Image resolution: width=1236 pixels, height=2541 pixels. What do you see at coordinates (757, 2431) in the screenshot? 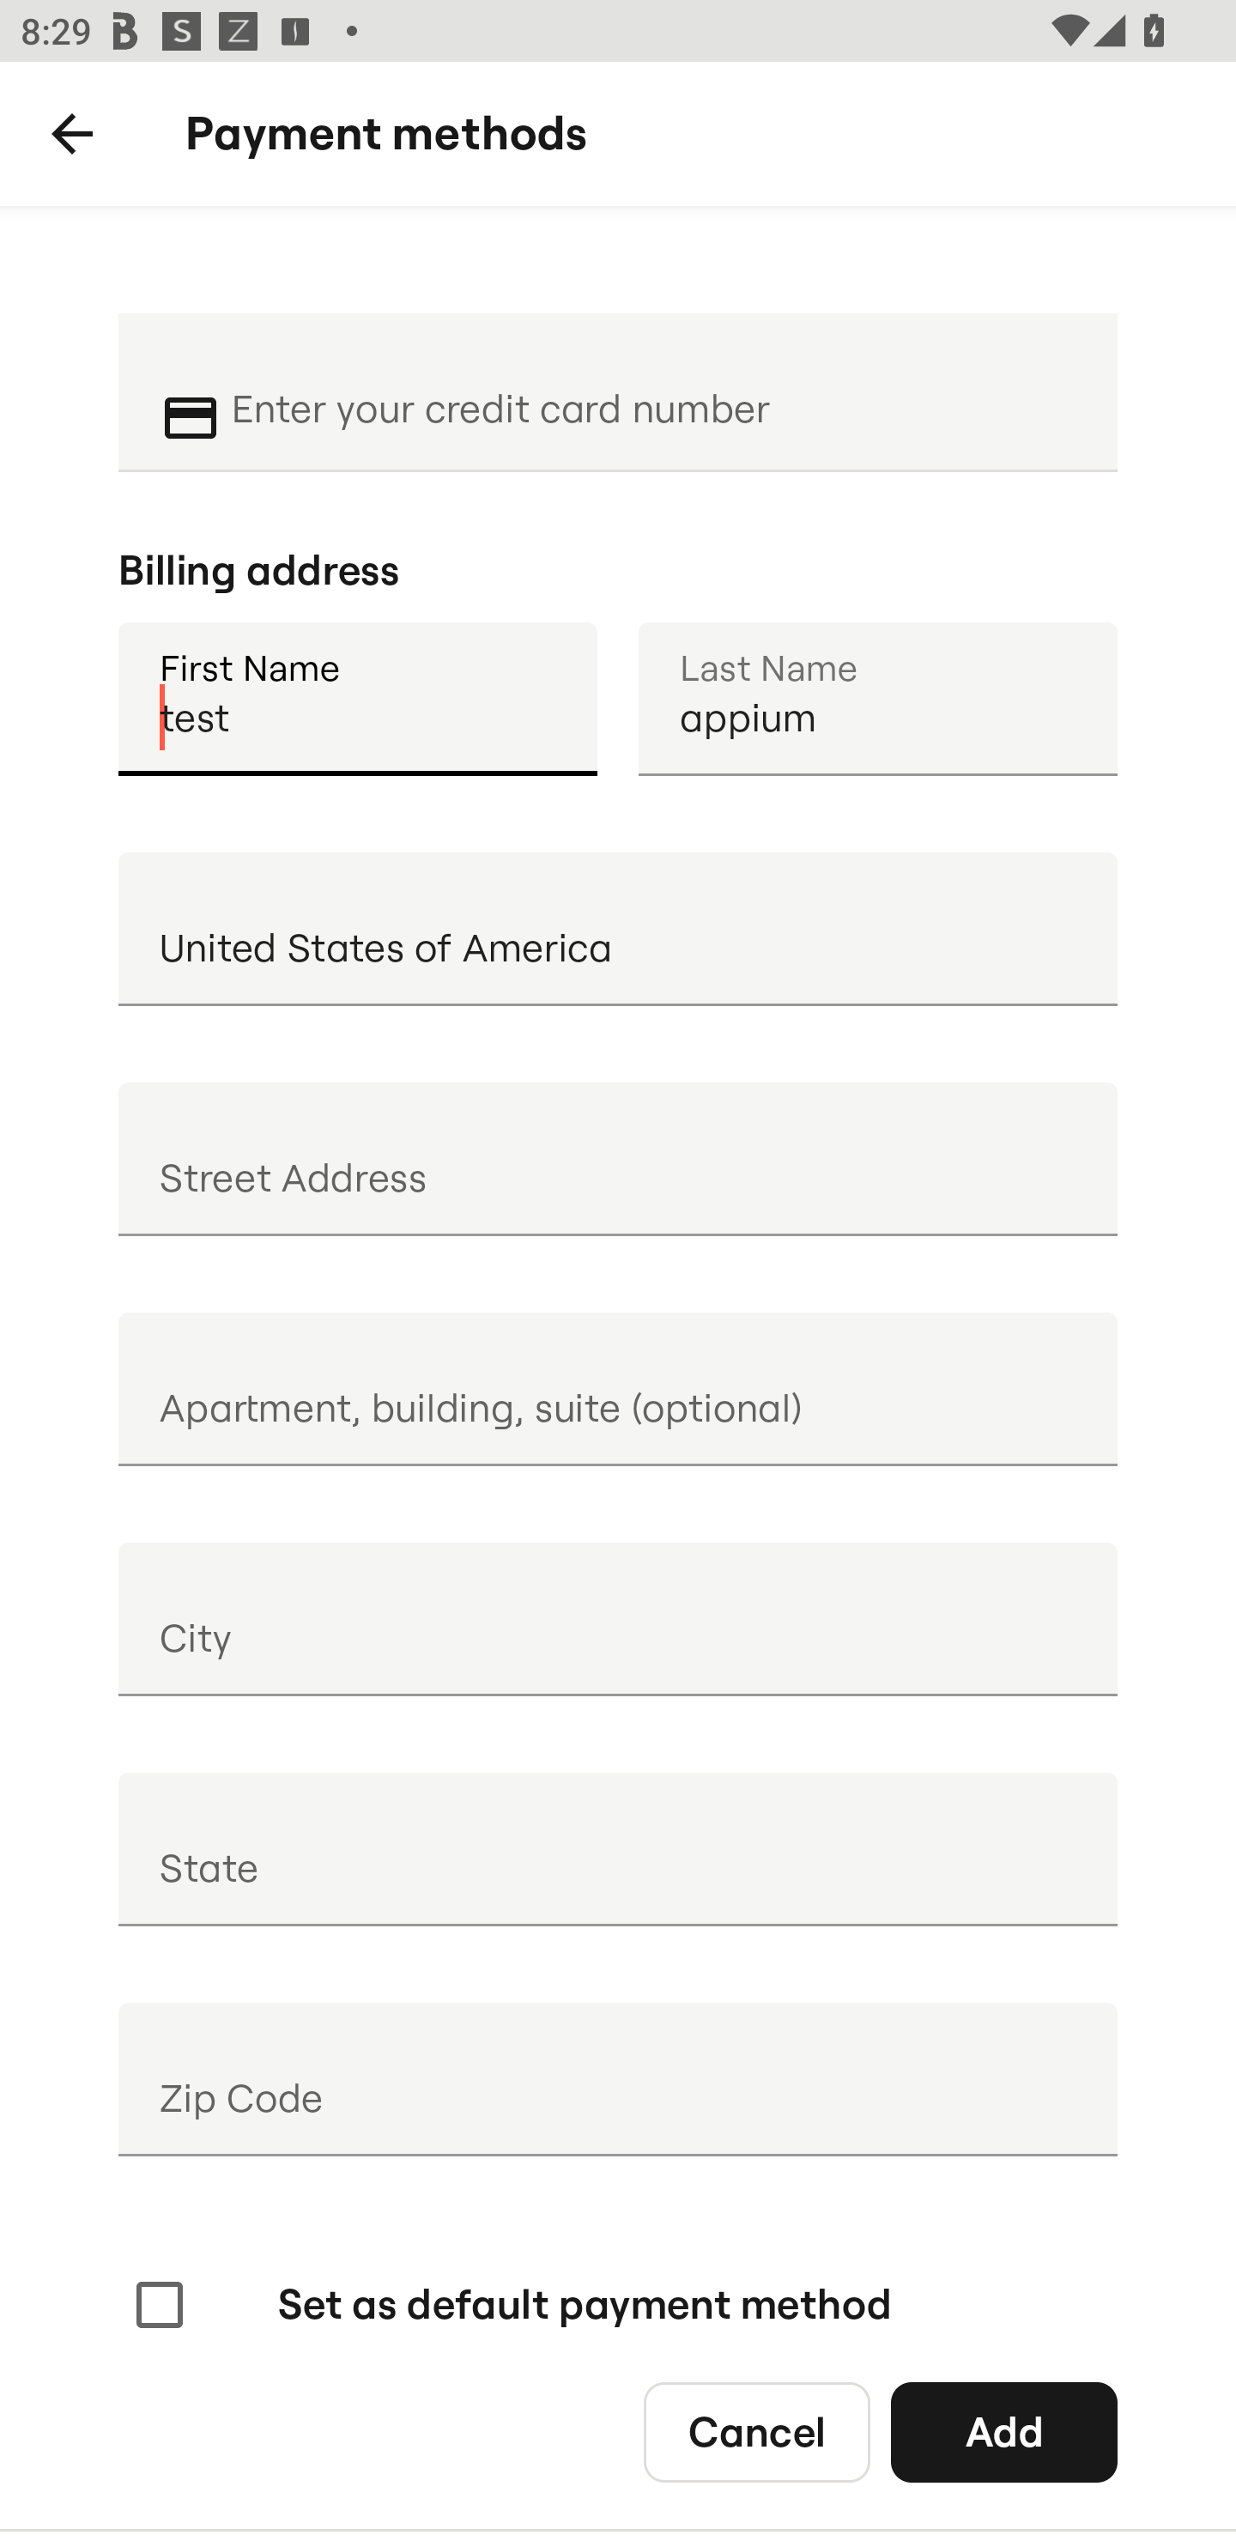
I see `Cancel` at bounding box center [757, 2431].